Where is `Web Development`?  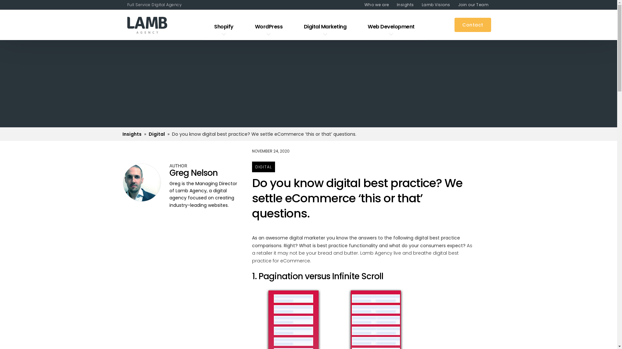 Web Development is located at coordinates (391, 26).